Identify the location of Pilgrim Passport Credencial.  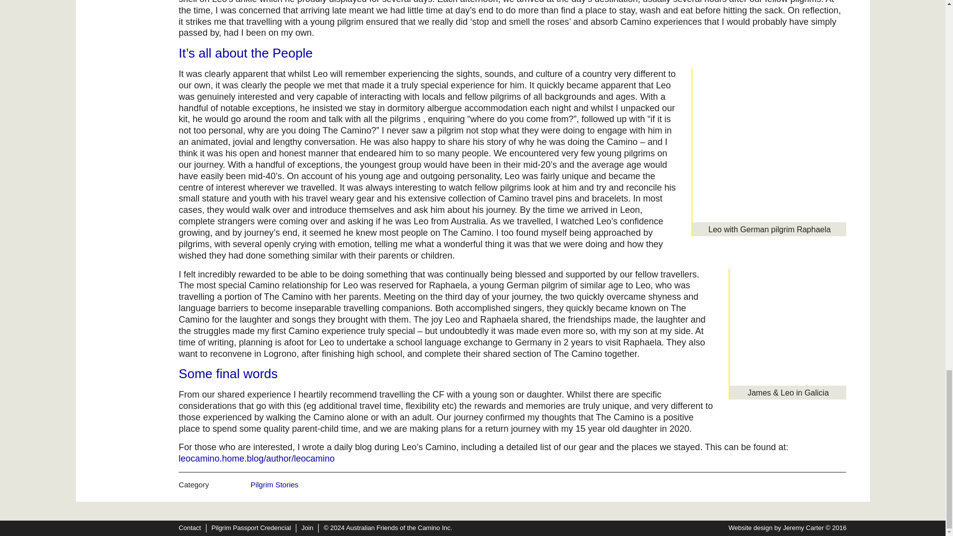
(251, 528).